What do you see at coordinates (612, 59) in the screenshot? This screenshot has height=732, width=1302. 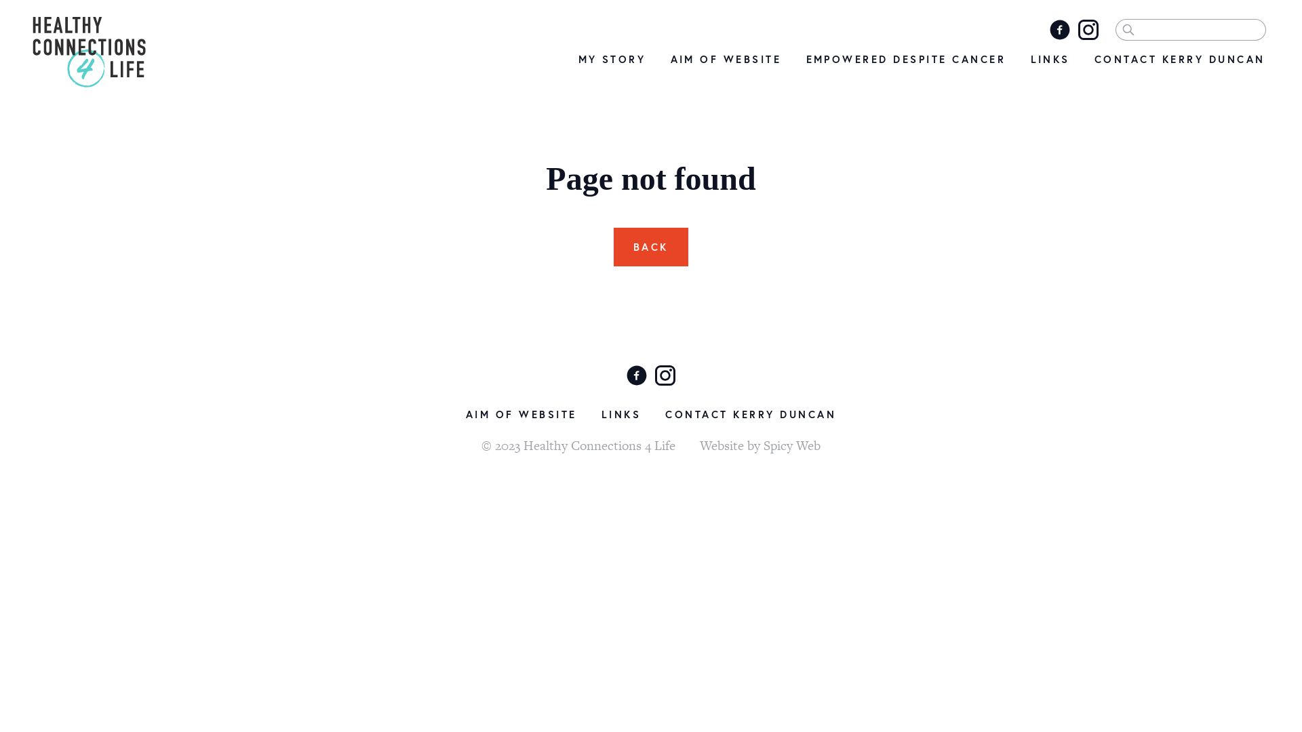 I see `MY STORY` at bounding box center [612, 59].